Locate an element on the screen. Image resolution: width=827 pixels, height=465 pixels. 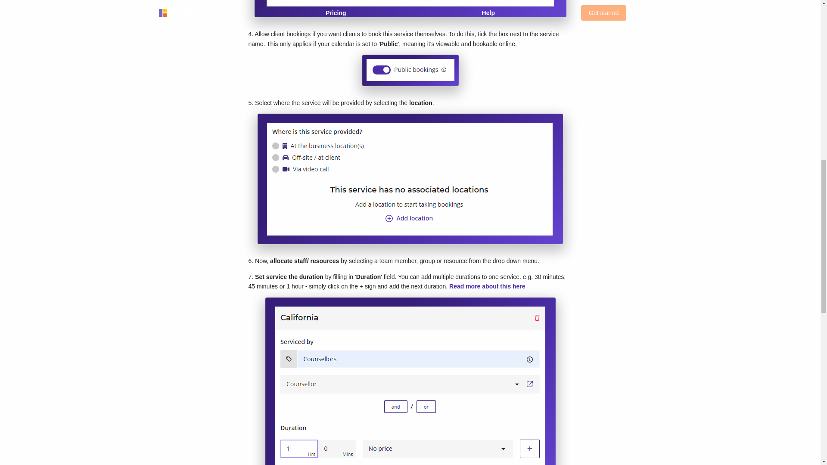
Read more about this here is located at coordinates (487, 286).